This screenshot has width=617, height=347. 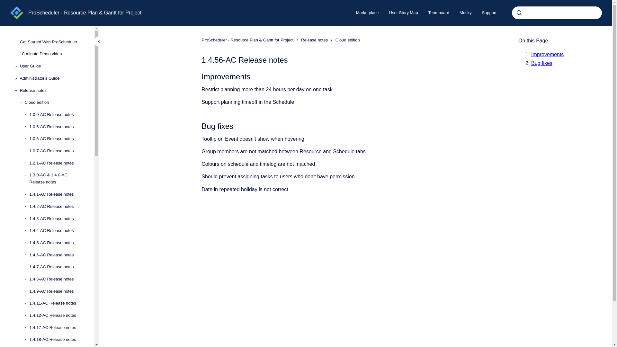 What do you see at coordinates (57, 267) in the screenshot?
I see `1.4.7-AC Release notes` at bounding box center [57, 267].